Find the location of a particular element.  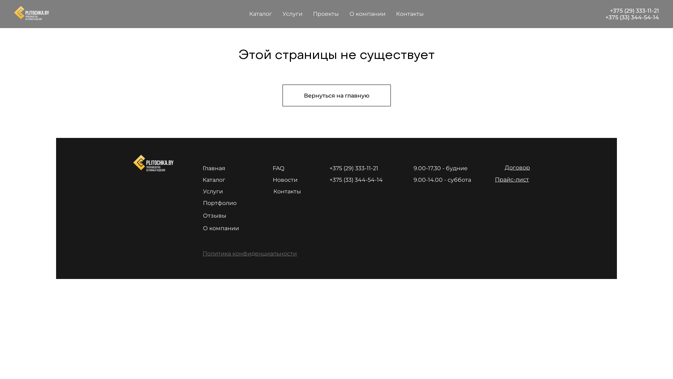

+375 (29) 333-11-21 is located at coordinates (634, 11).